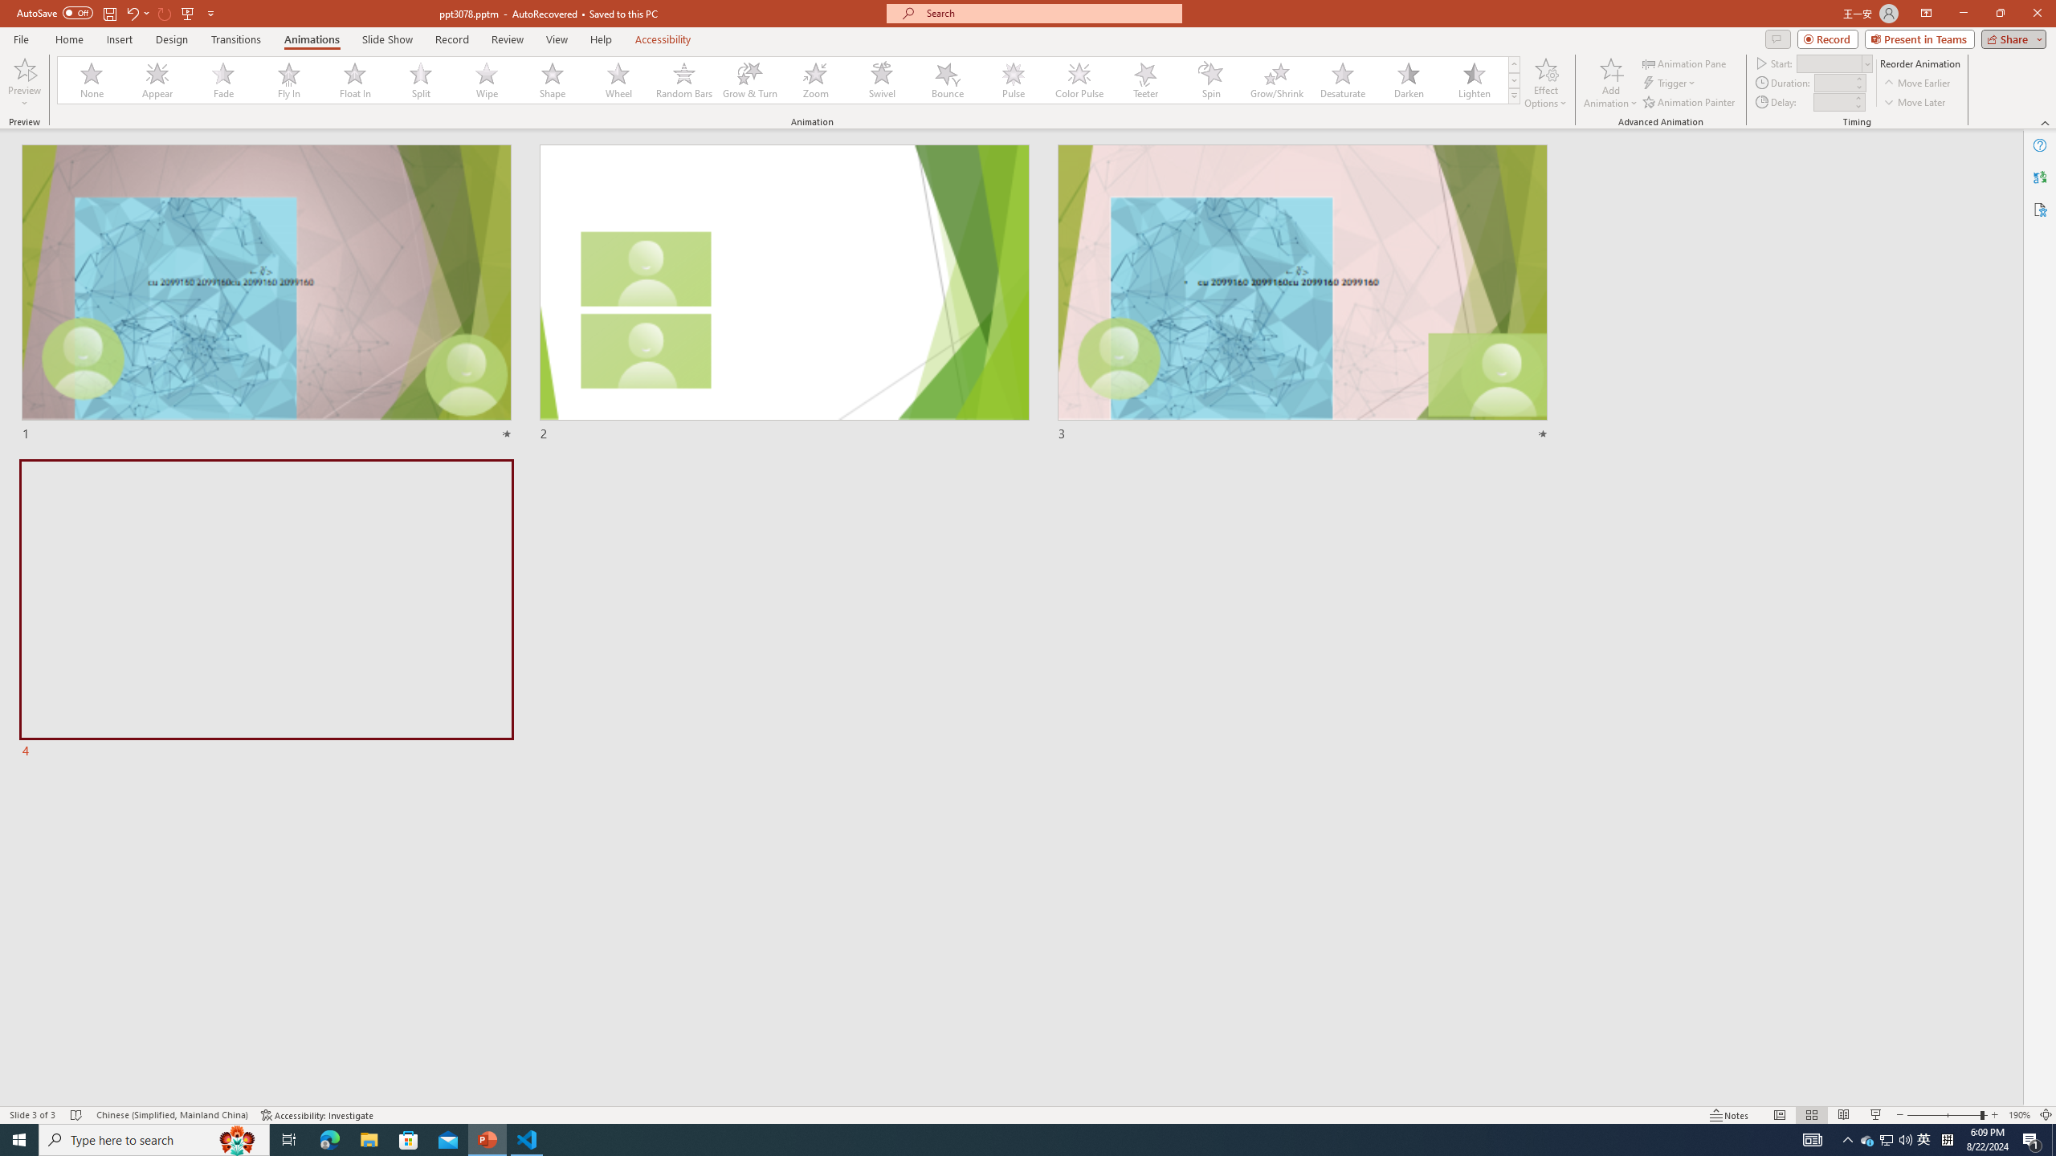 The height and width of the screenshot is (1156, 2056). What do you see at coordinates (1049, 13) in the screenshot?
I see `Microsoft search` at bounding box center [1049, 13].